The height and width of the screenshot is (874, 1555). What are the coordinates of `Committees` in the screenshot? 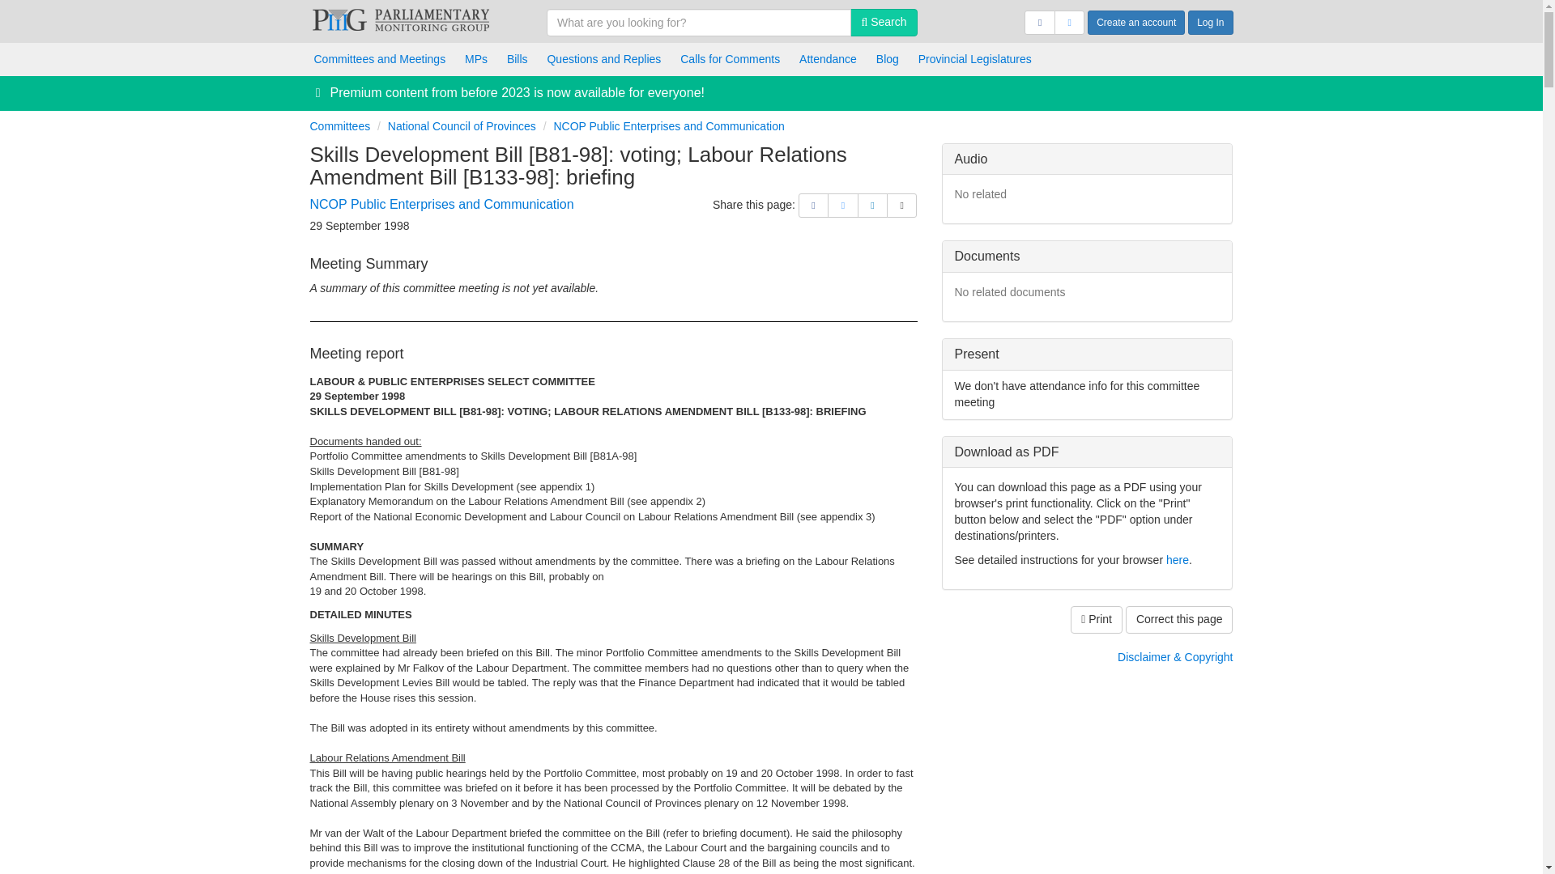 It's located at (339, 126).